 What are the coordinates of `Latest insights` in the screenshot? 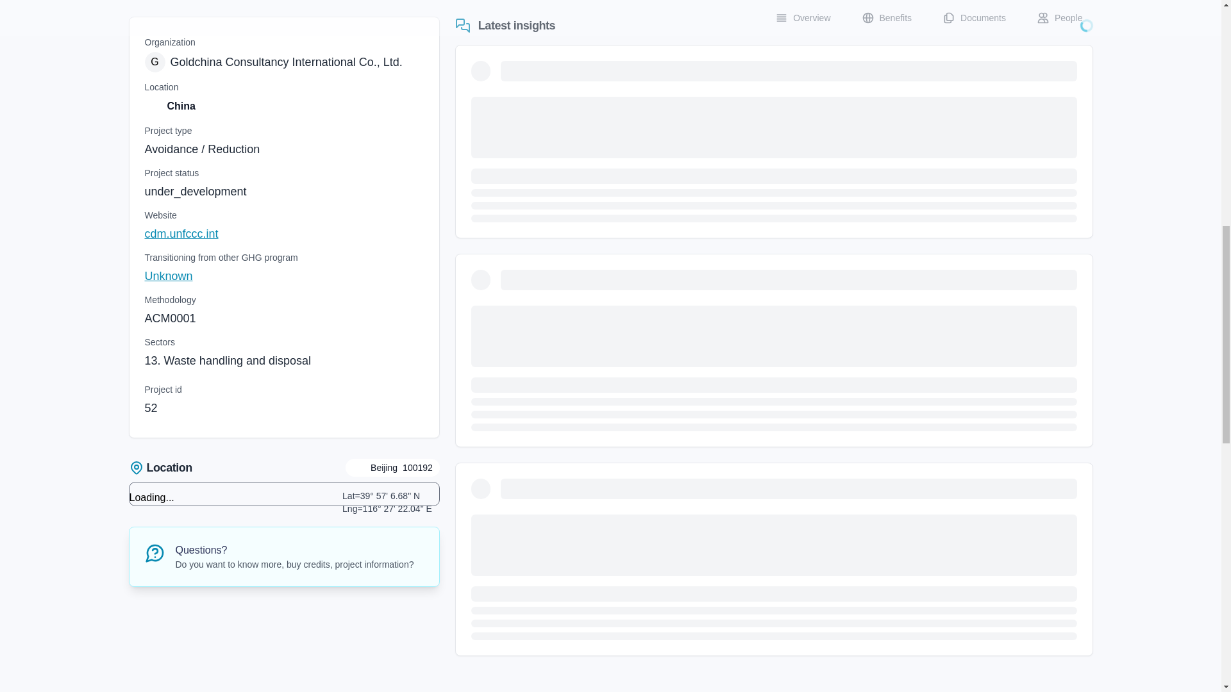 It's located at (284, 234).